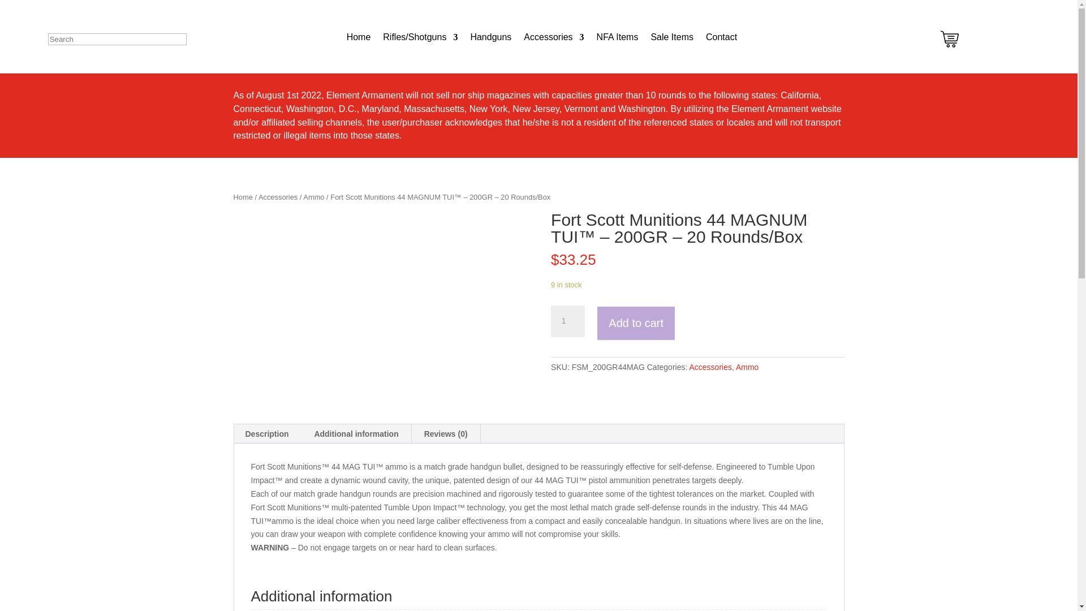 The height and width of the screenshot is (611, 1086). Describe the element at coordinates (242, 197) in the screenshot. I see `Home` at that location.